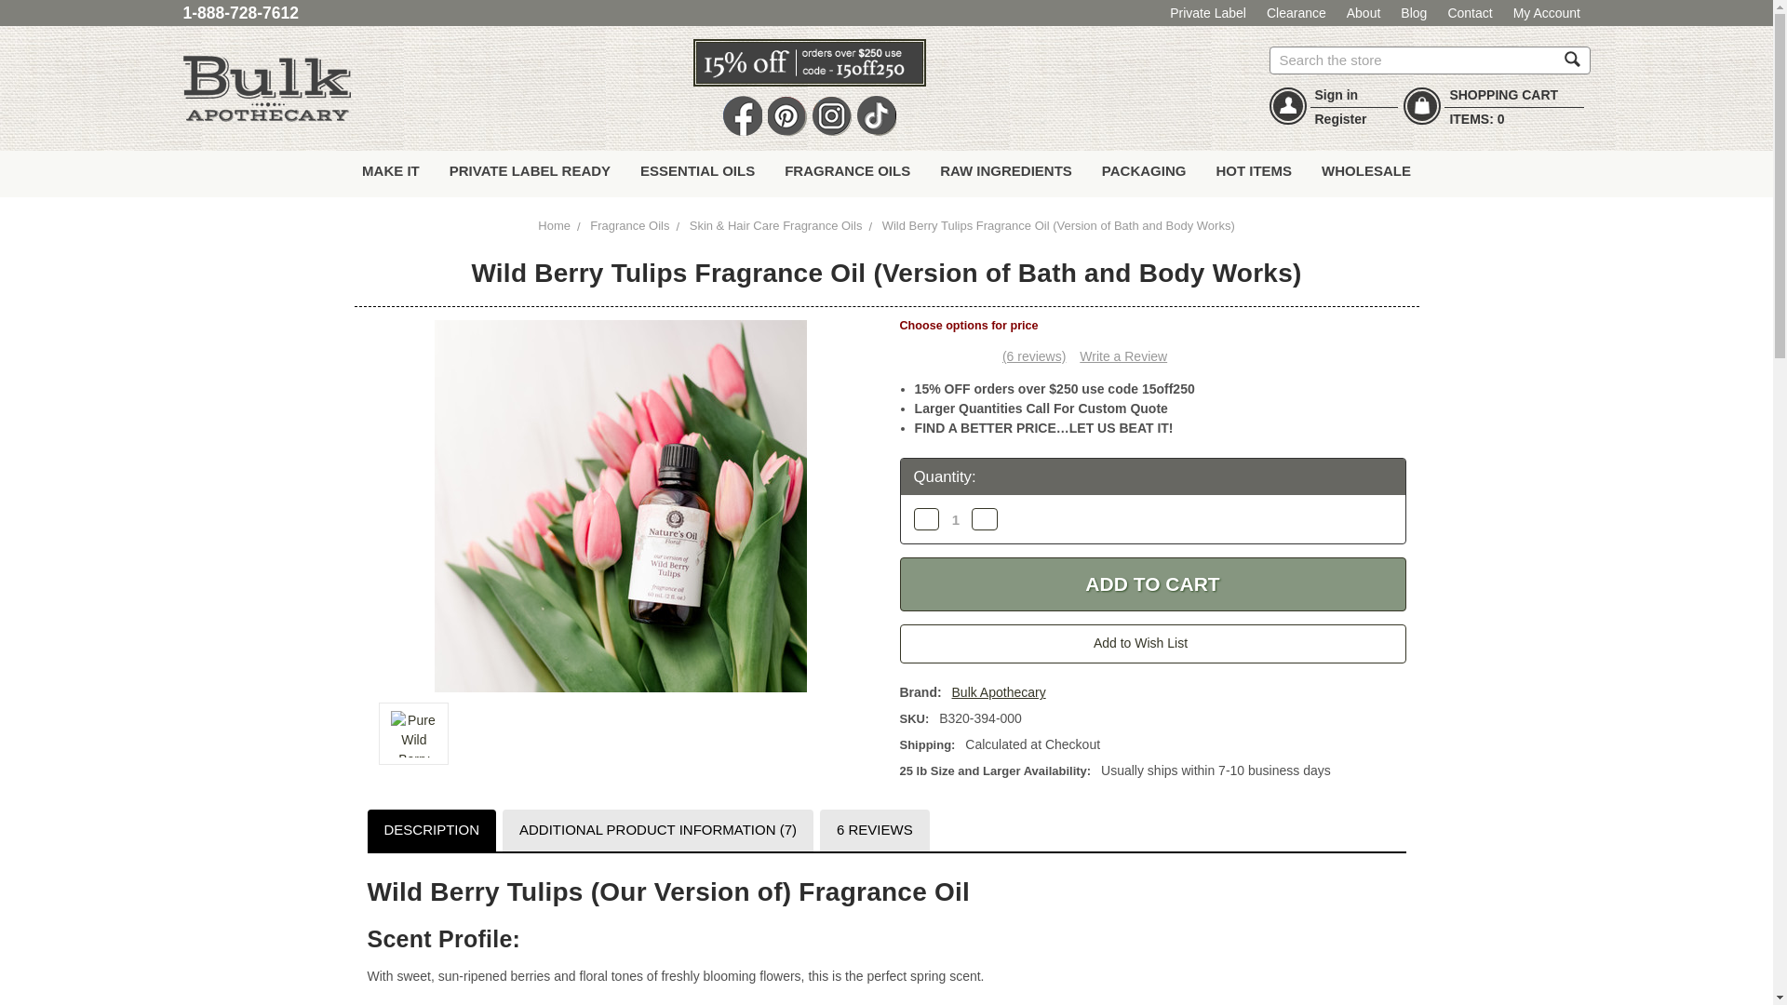 The width and height of the screenshot is (1787, 1005). Describe the element at coordinates (620, 506) in the screenshot. I see `Pure Wild Berry Tulips Fragrance Oil` at that location.